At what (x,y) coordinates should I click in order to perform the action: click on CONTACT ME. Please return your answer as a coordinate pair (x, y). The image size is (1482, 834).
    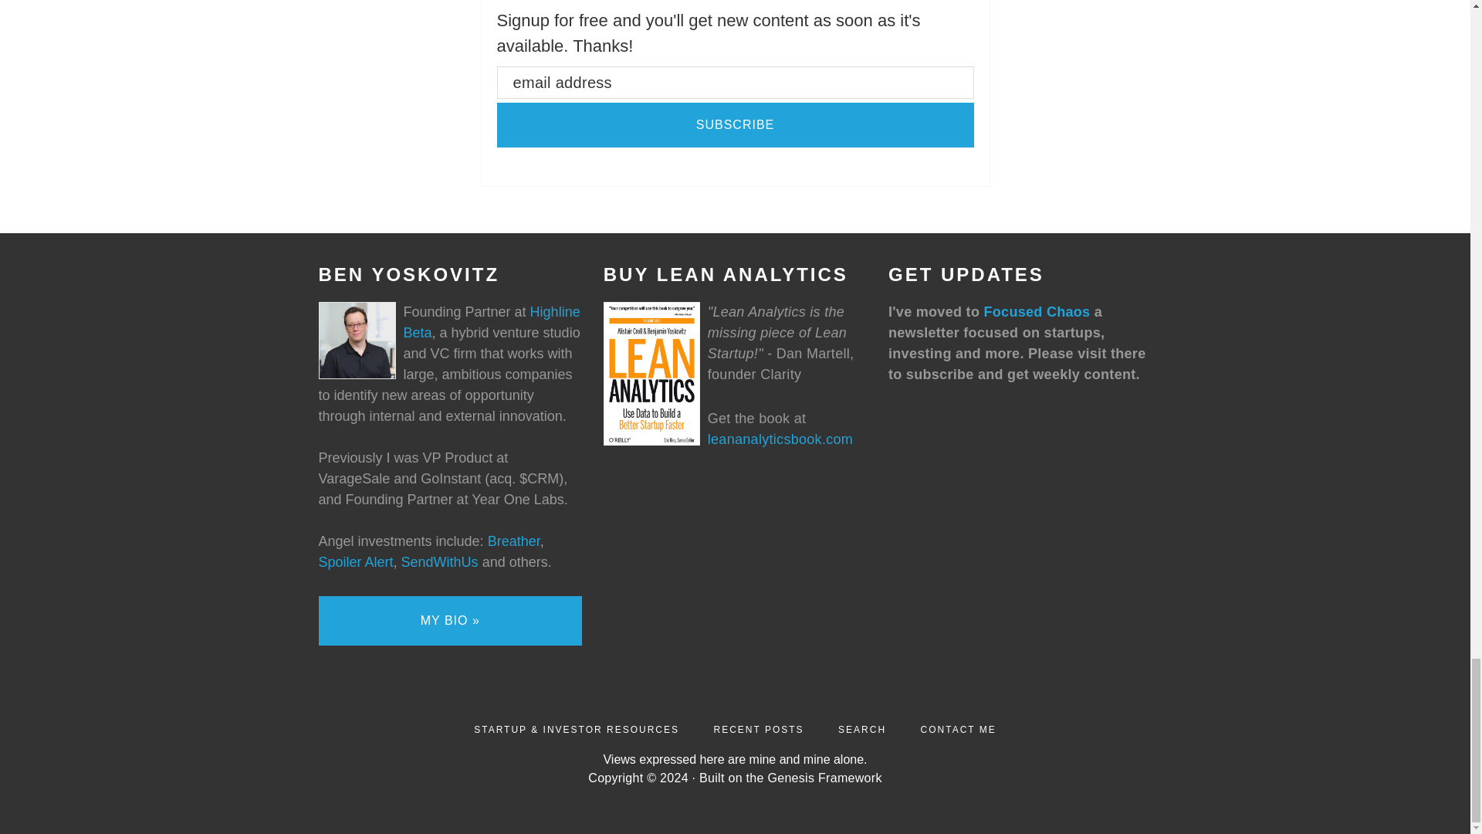
    Looking at the image, I should click on (958, 729).